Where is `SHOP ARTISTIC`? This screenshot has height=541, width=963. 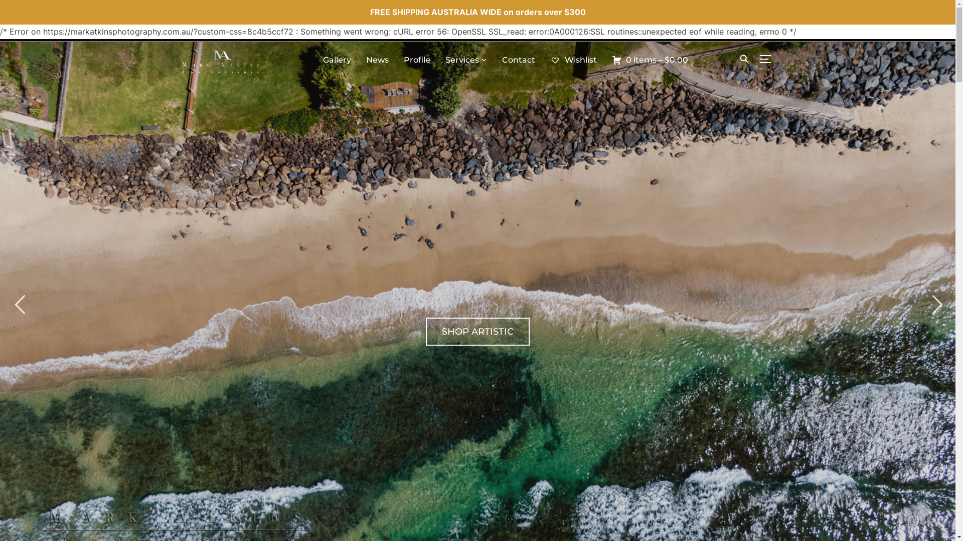 SHOP ARTISTIC is located at coordinates (477, 332).